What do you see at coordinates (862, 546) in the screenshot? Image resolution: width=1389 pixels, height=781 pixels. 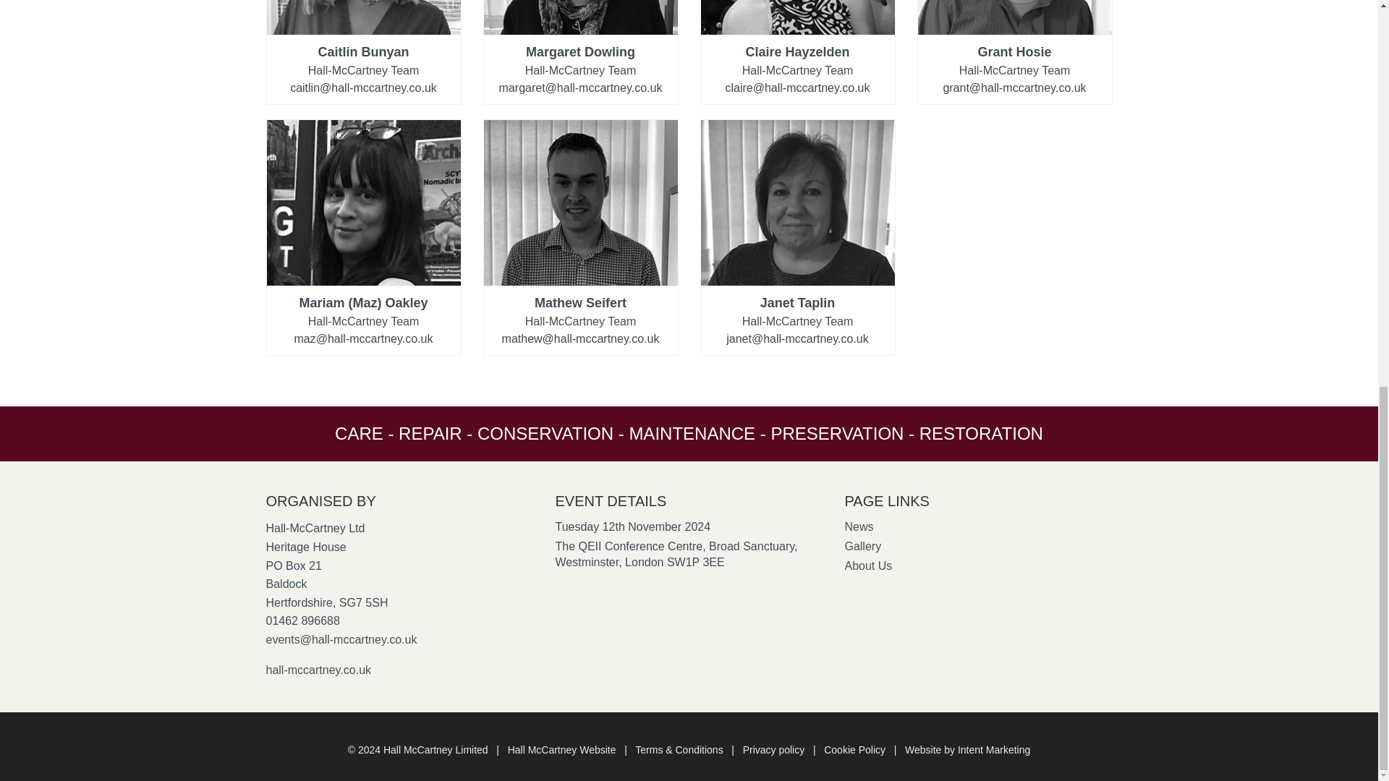 I see `Gallery` at bounding box center [862, 546].